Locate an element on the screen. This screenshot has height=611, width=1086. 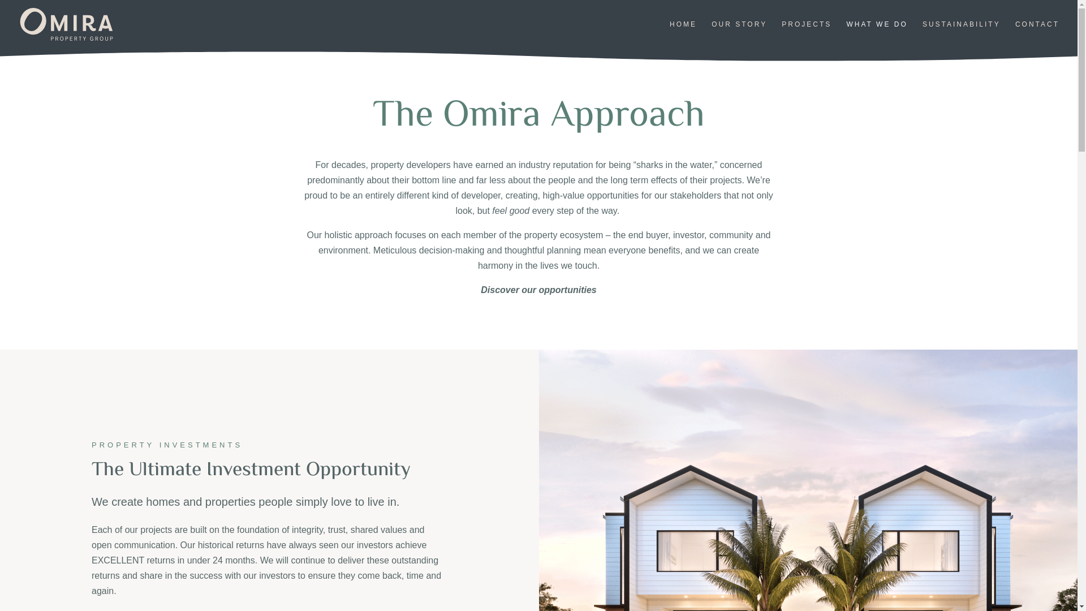
OUR STORY is located at coordinates (739, 35).